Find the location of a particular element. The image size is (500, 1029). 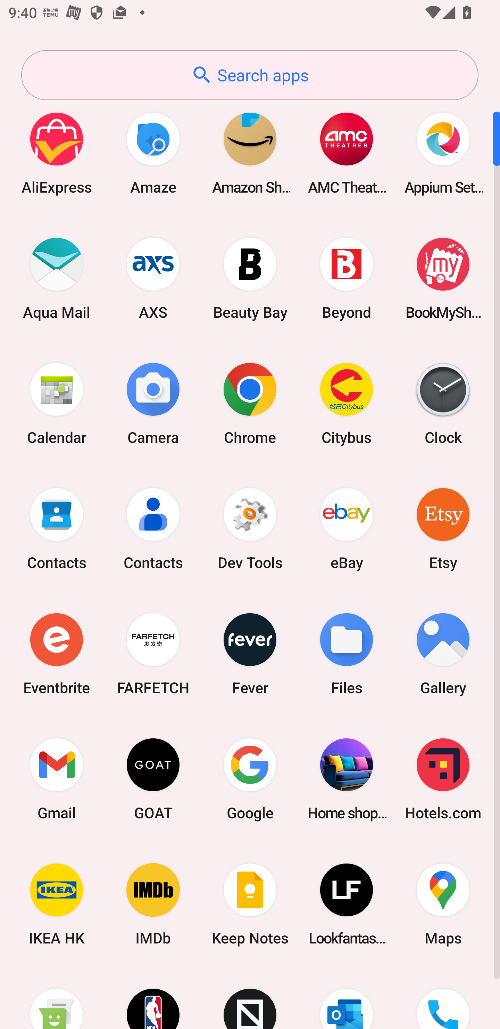

Citybus is located at coordinates (347, 403).